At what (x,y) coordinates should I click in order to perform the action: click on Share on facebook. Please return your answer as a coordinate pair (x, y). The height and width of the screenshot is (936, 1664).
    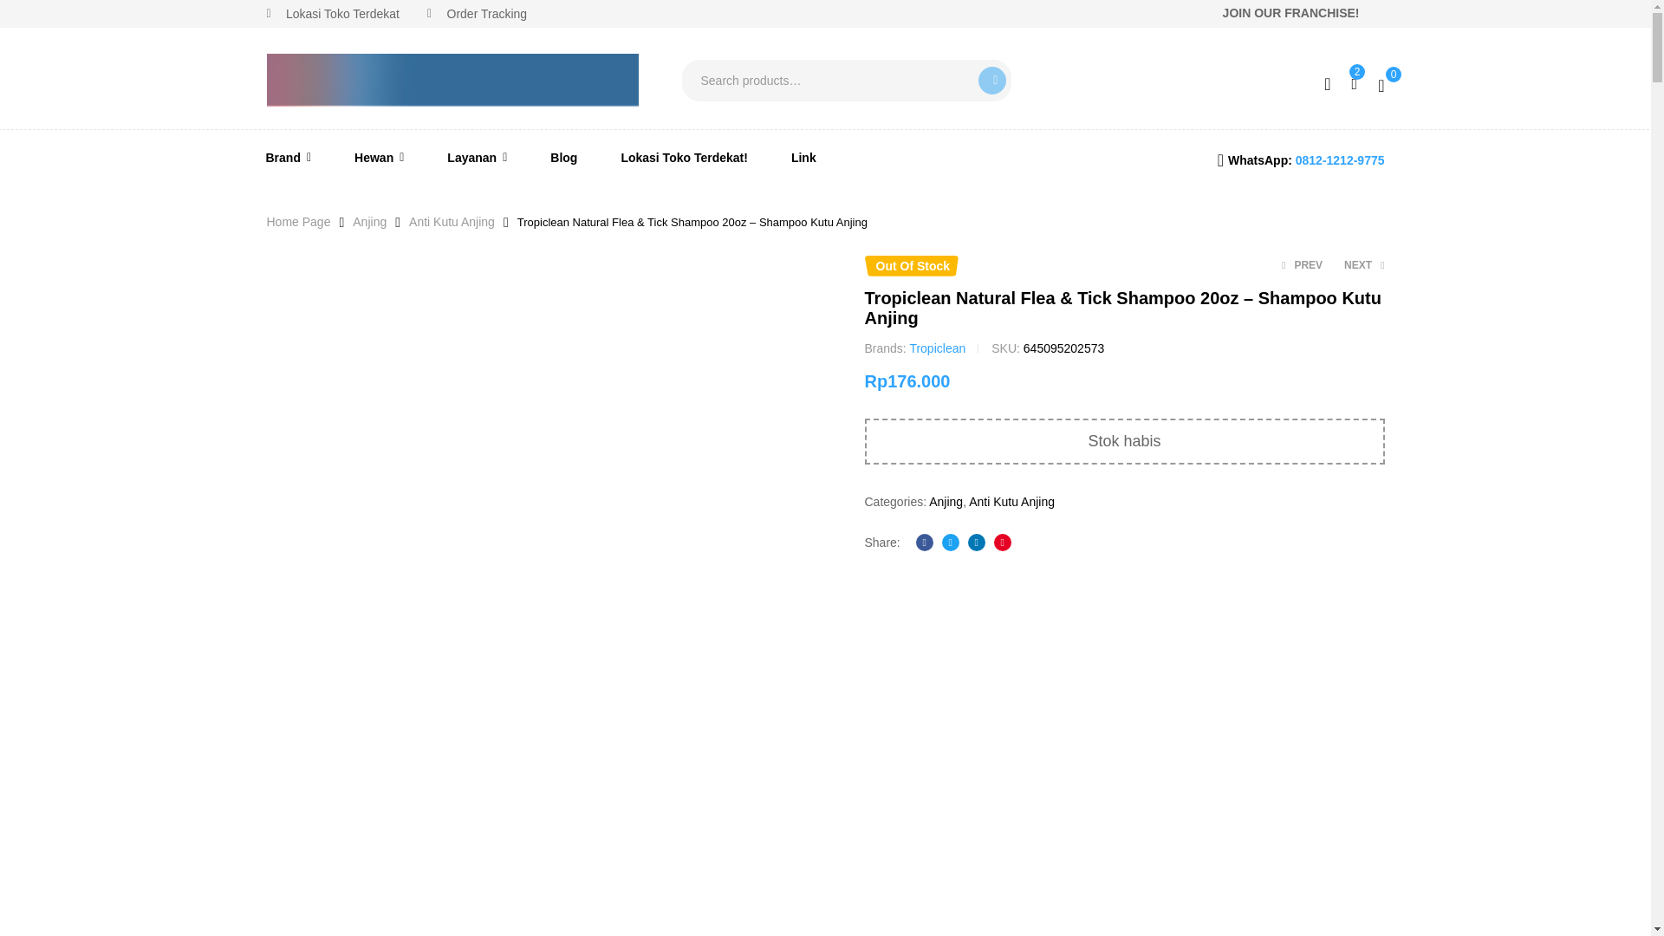
    Looking at the image, I should click on (925, 543).